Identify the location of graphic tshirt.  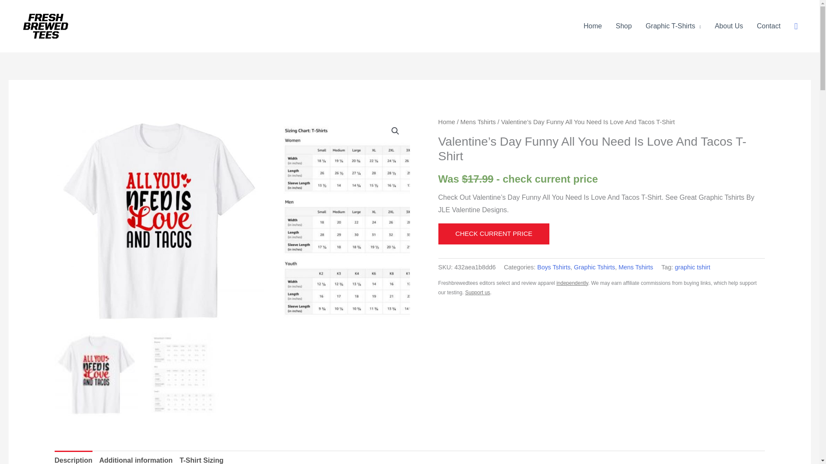
(693, 267).